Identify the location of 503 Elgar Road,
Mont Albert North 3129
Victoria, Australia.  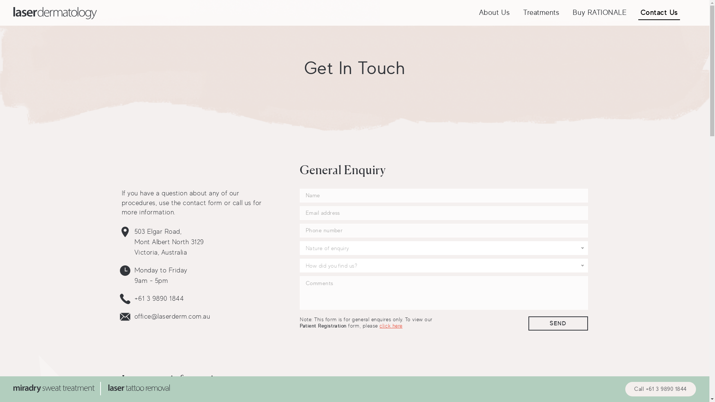
(169, 242).